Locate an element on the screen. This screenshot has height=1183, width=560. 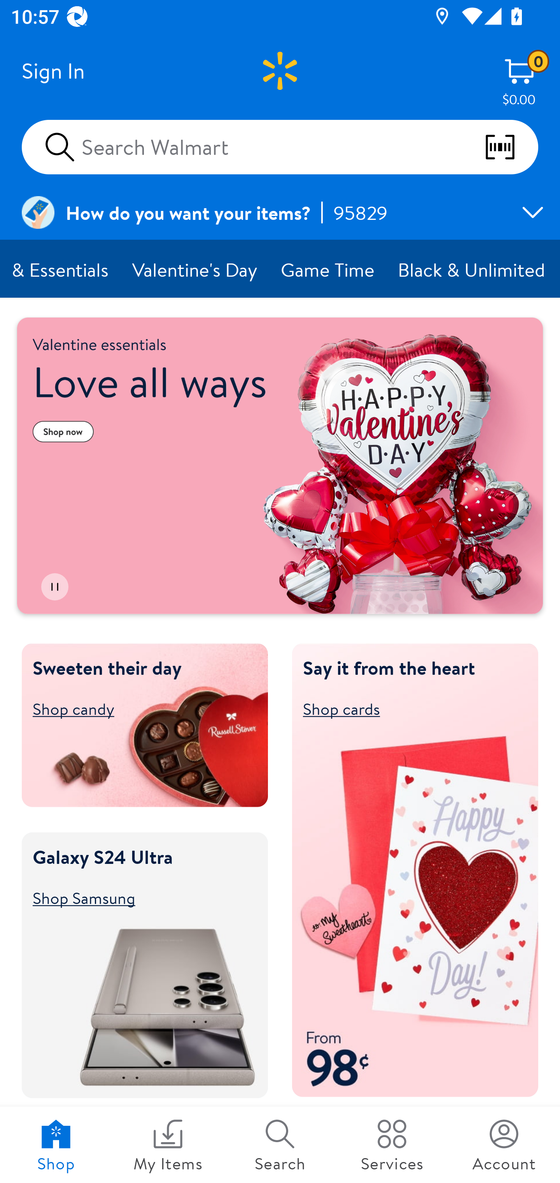
Shop candy Shop candy Sweeten their day is located at coordinates (138, 708).